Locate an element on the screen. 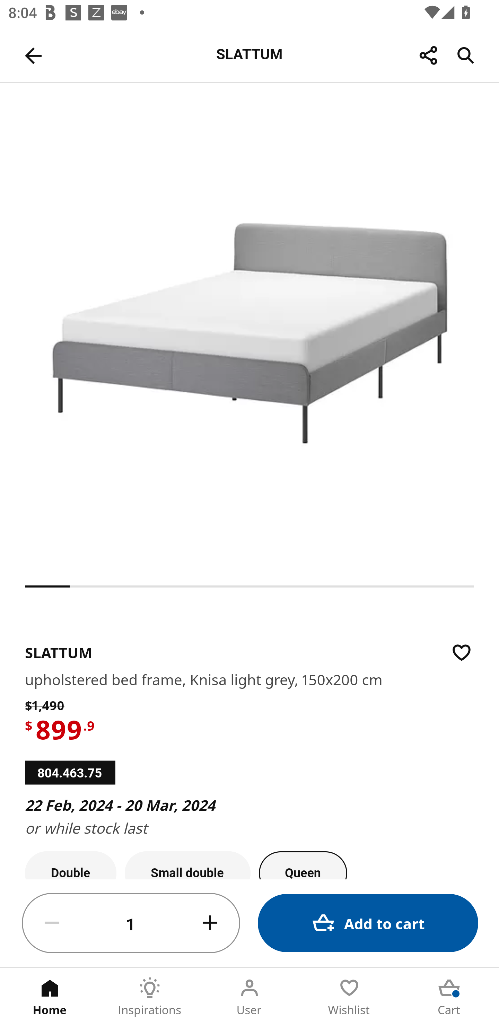 This screenshot has width=499, height=1026. Double is located at coordinates (71, 865).